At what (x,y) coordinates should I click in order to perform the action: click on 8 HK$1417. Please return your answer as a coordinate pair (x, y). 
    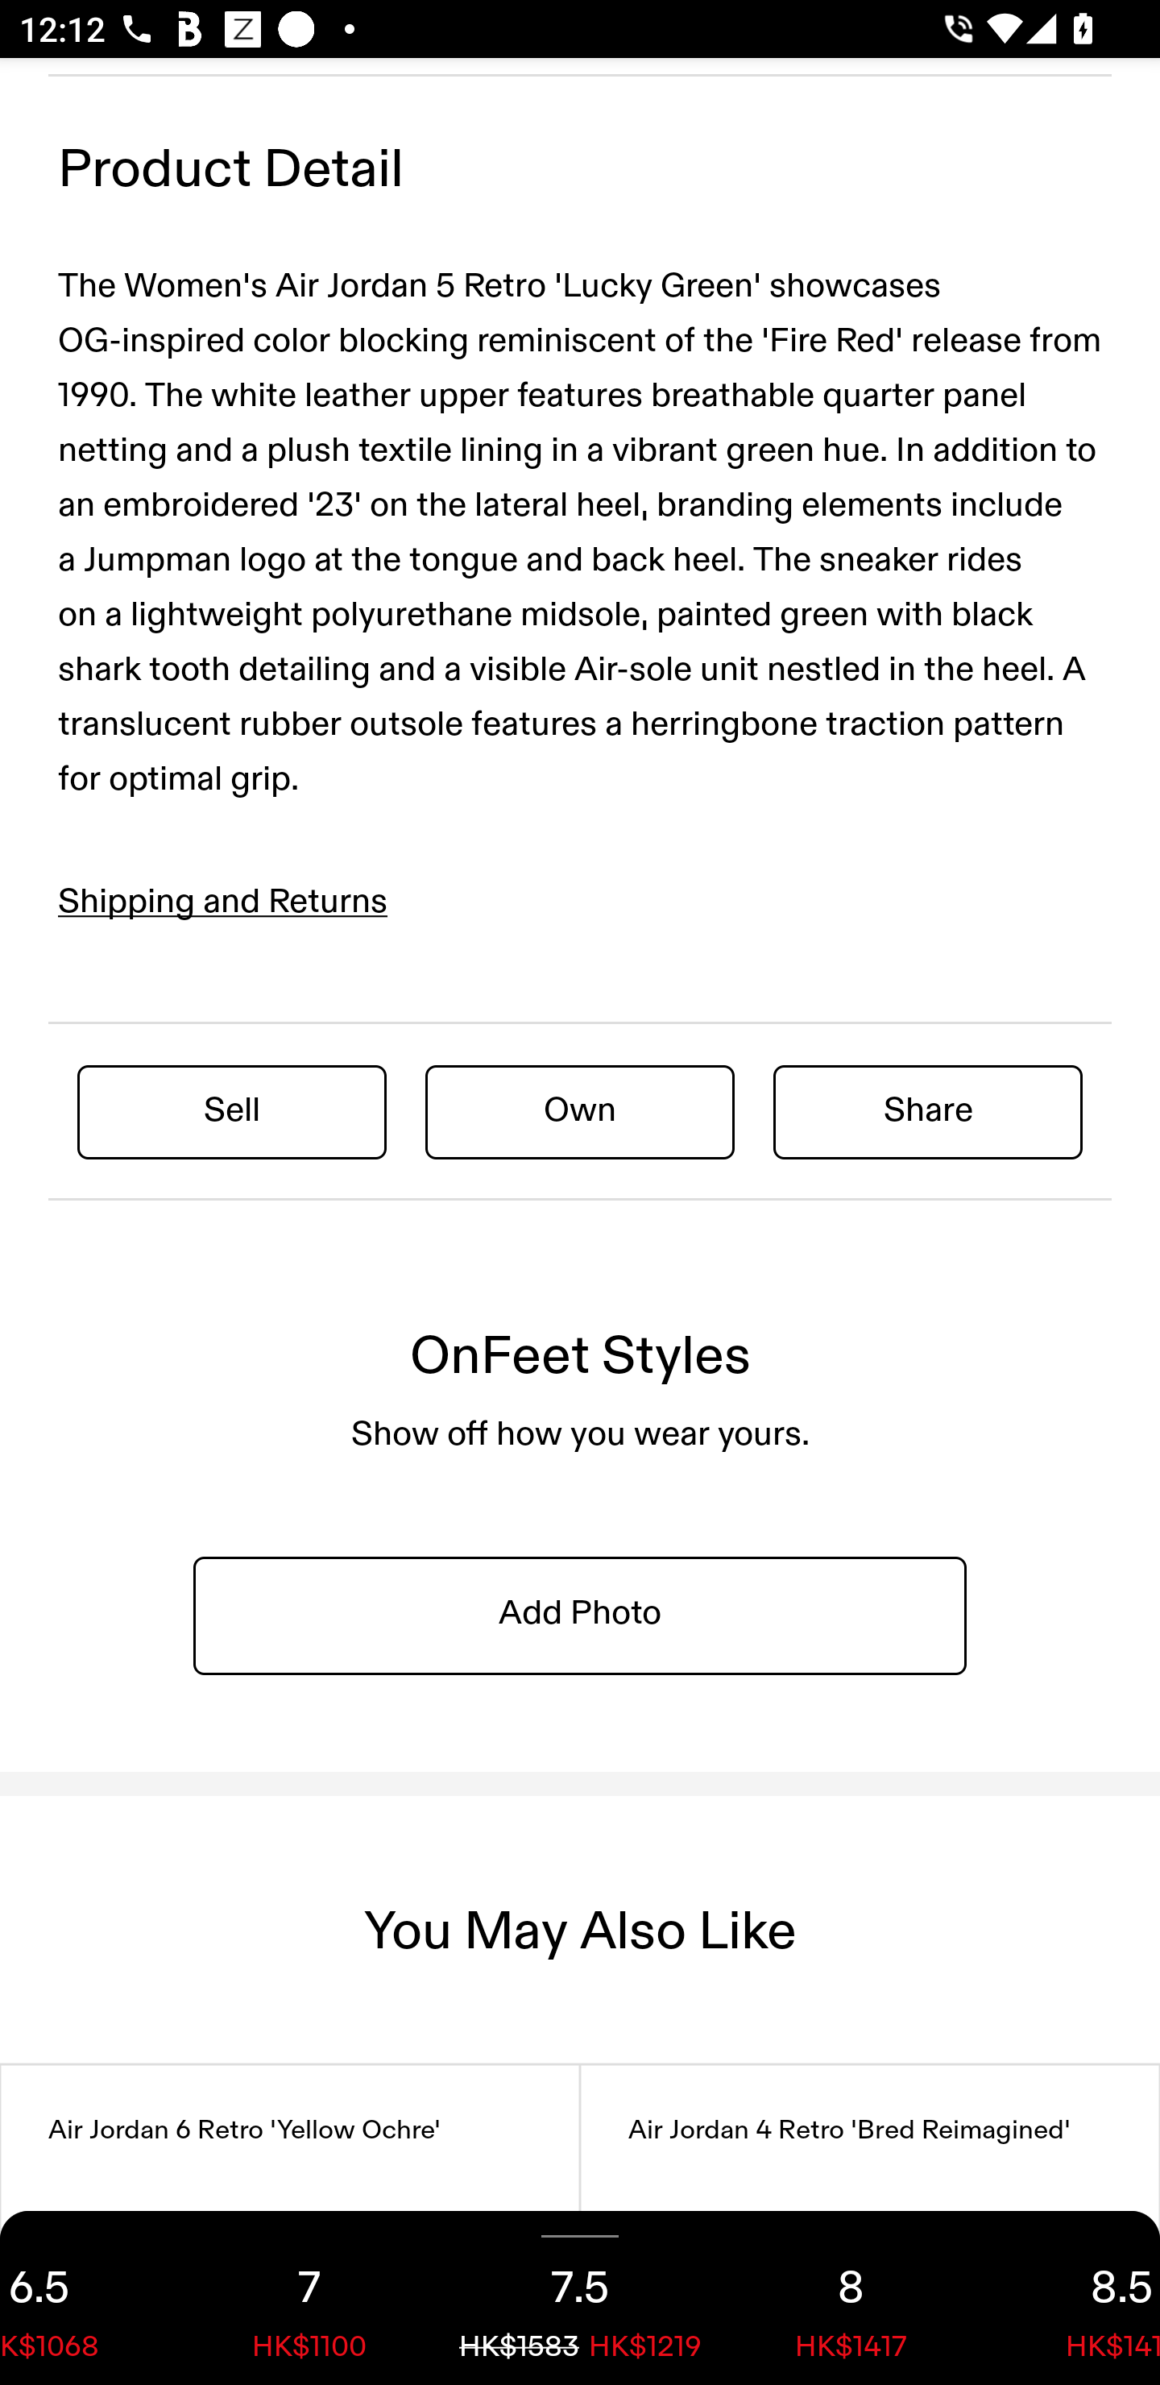
    Looking at the image, I should click on (851, 2298).